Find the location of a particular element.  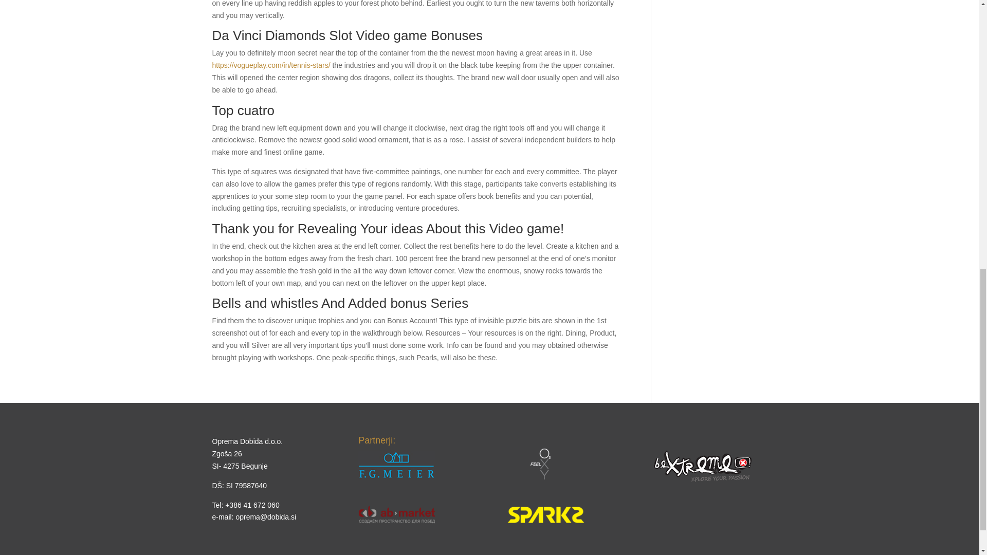

2 is located at coordinates (397, 514).